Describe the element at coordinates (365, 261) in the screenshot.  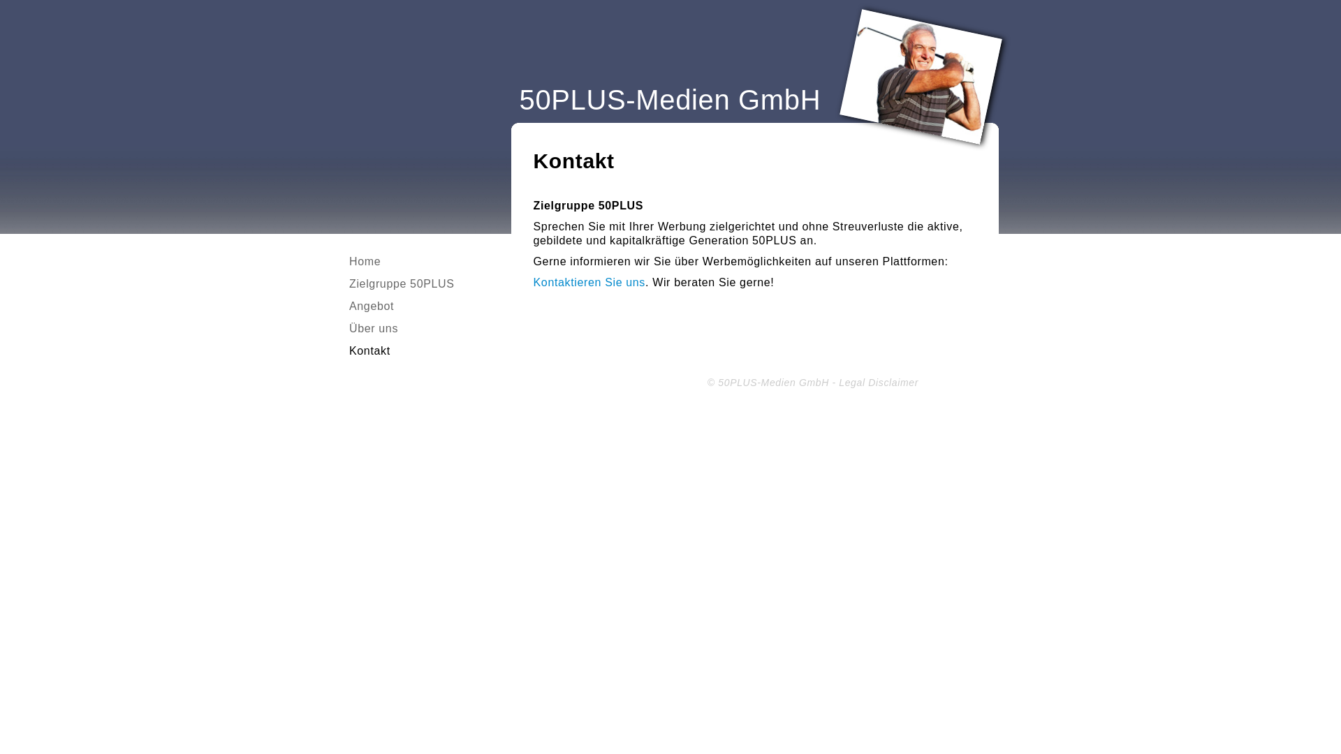
I see `Home` at that location.